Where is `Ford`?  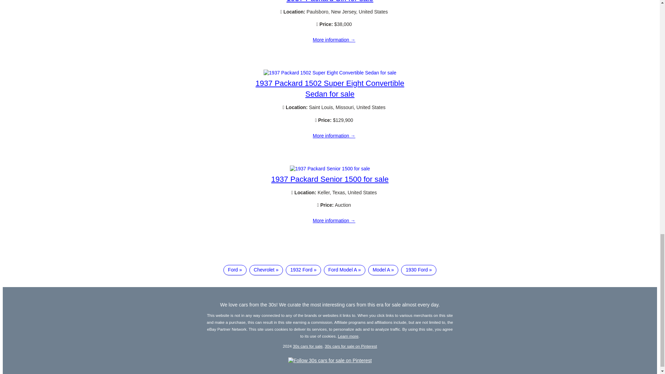
Ford is located at coordinates (235, 270).